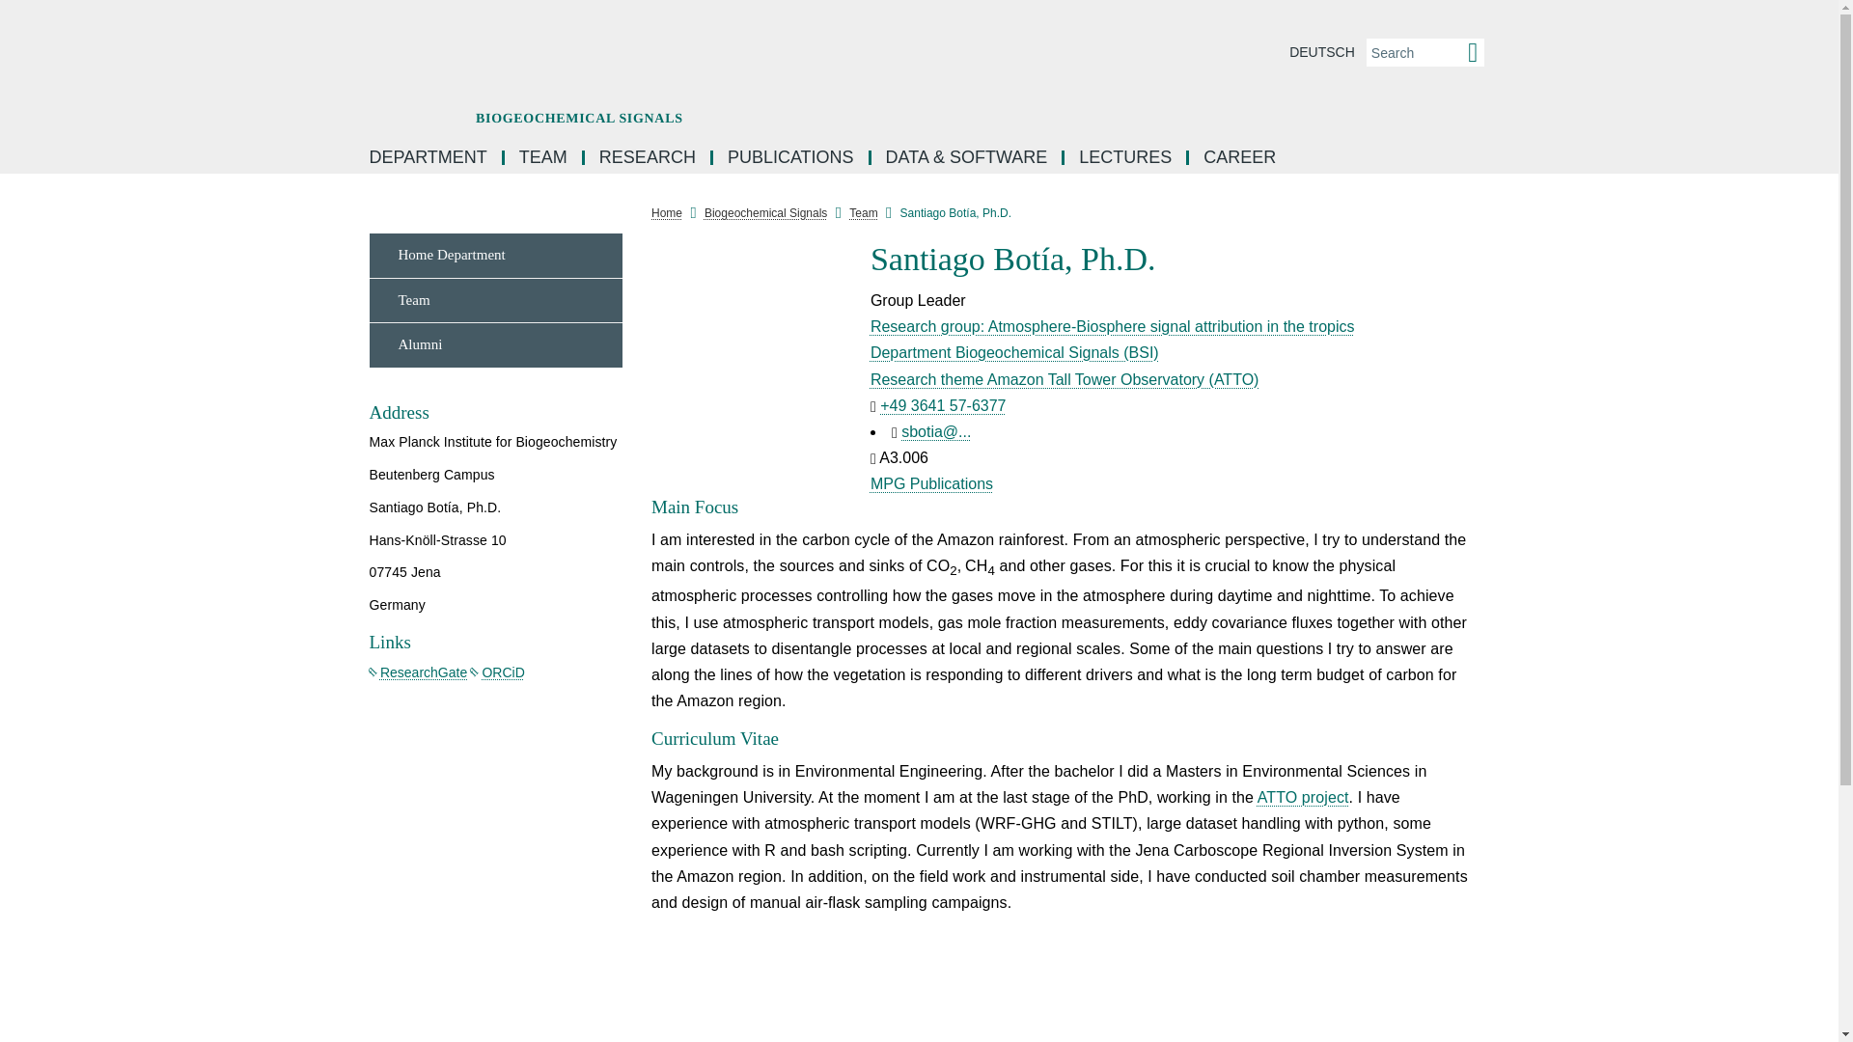  What do you see at coordinates (1322, 52) in the screenshot?
I see `DEUTSCH` at bounding box center [1322, 52].